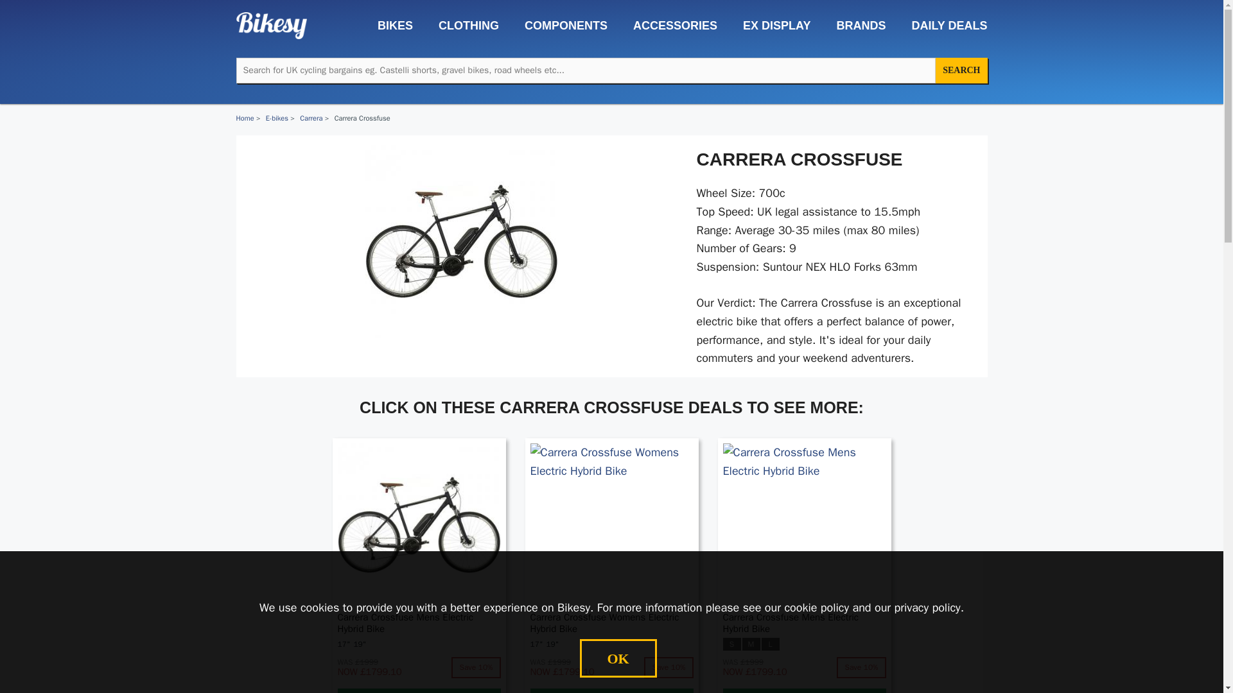 Image resolution: width=1233 pixels, height=693 pixels. What do you see at coordinates (311, 118) in the screenshot?
I see `Carrera` at bounding box center [311, 118].